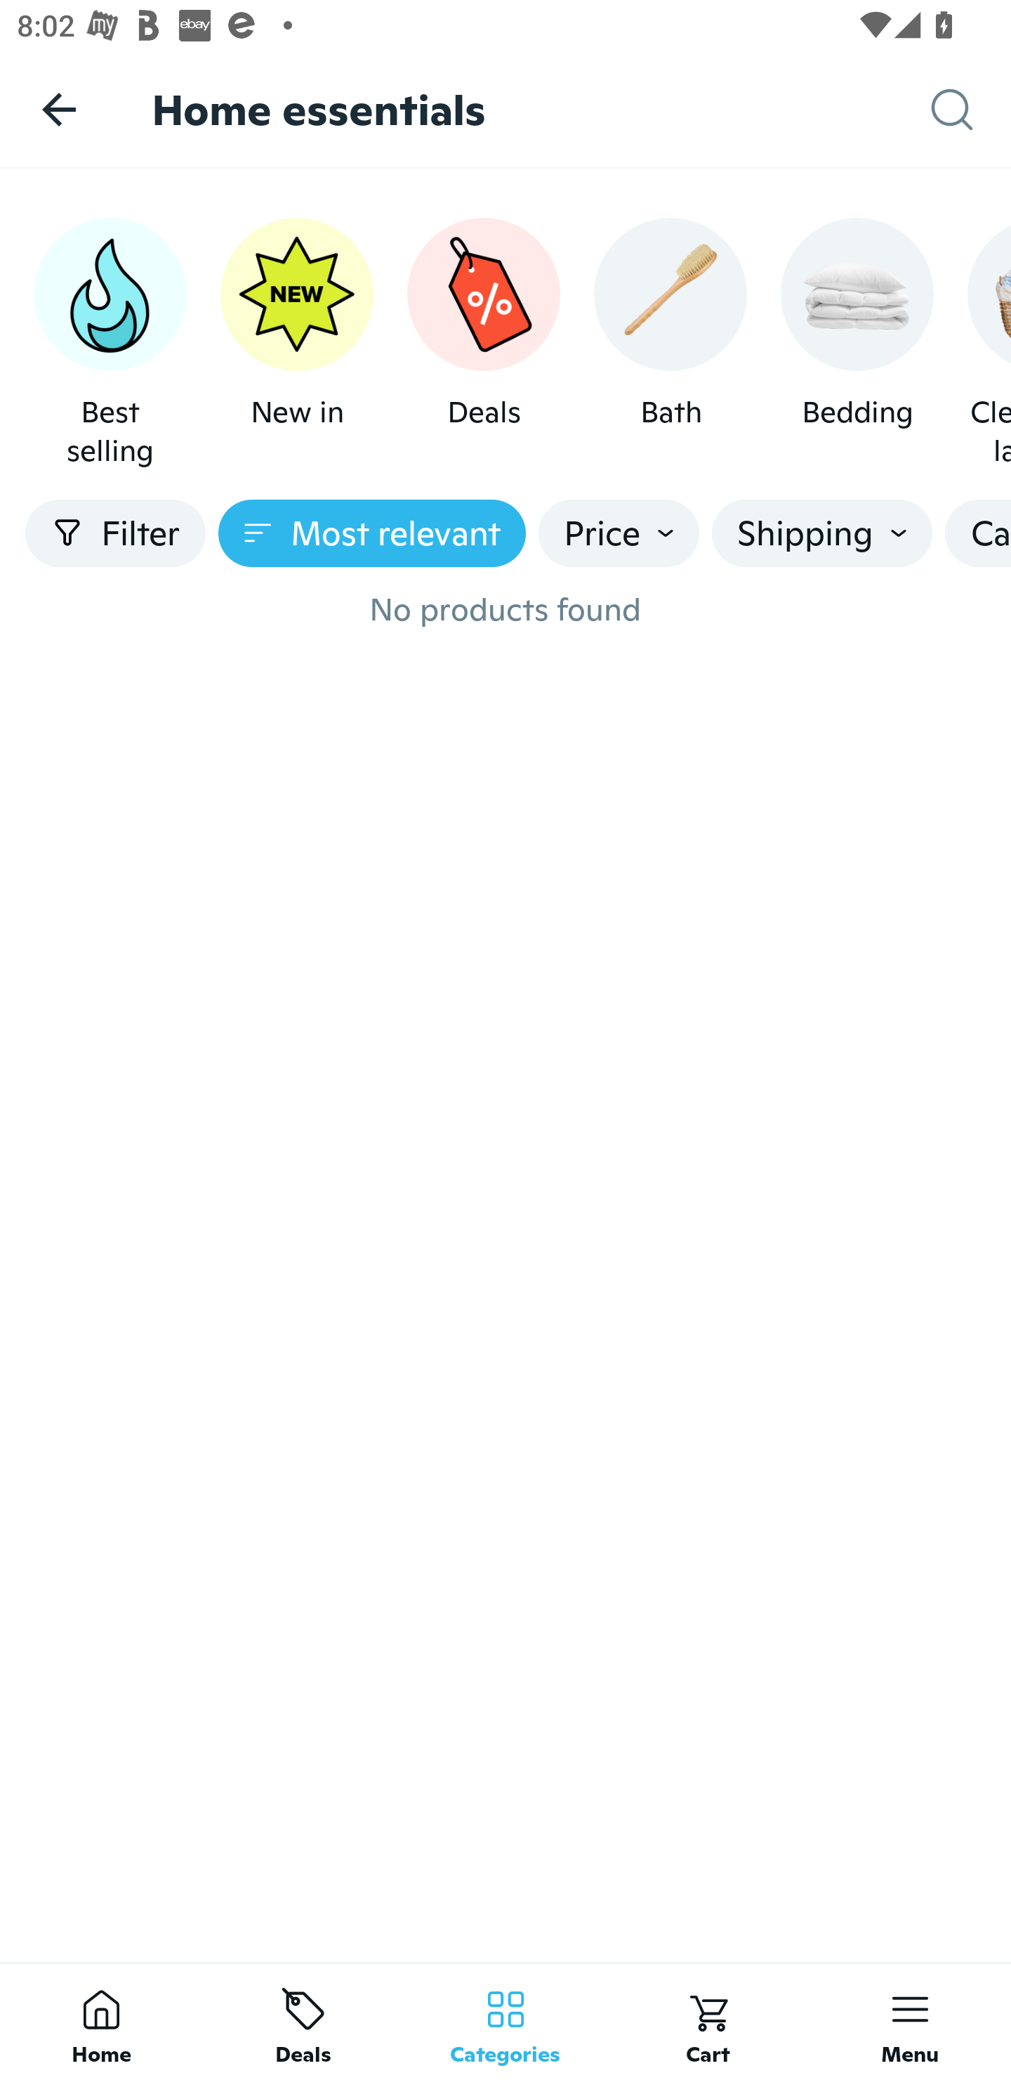  What do you see at coordinates (483, 344) in the screenshot?
I see `Deals` at bounding box center [483, 344].